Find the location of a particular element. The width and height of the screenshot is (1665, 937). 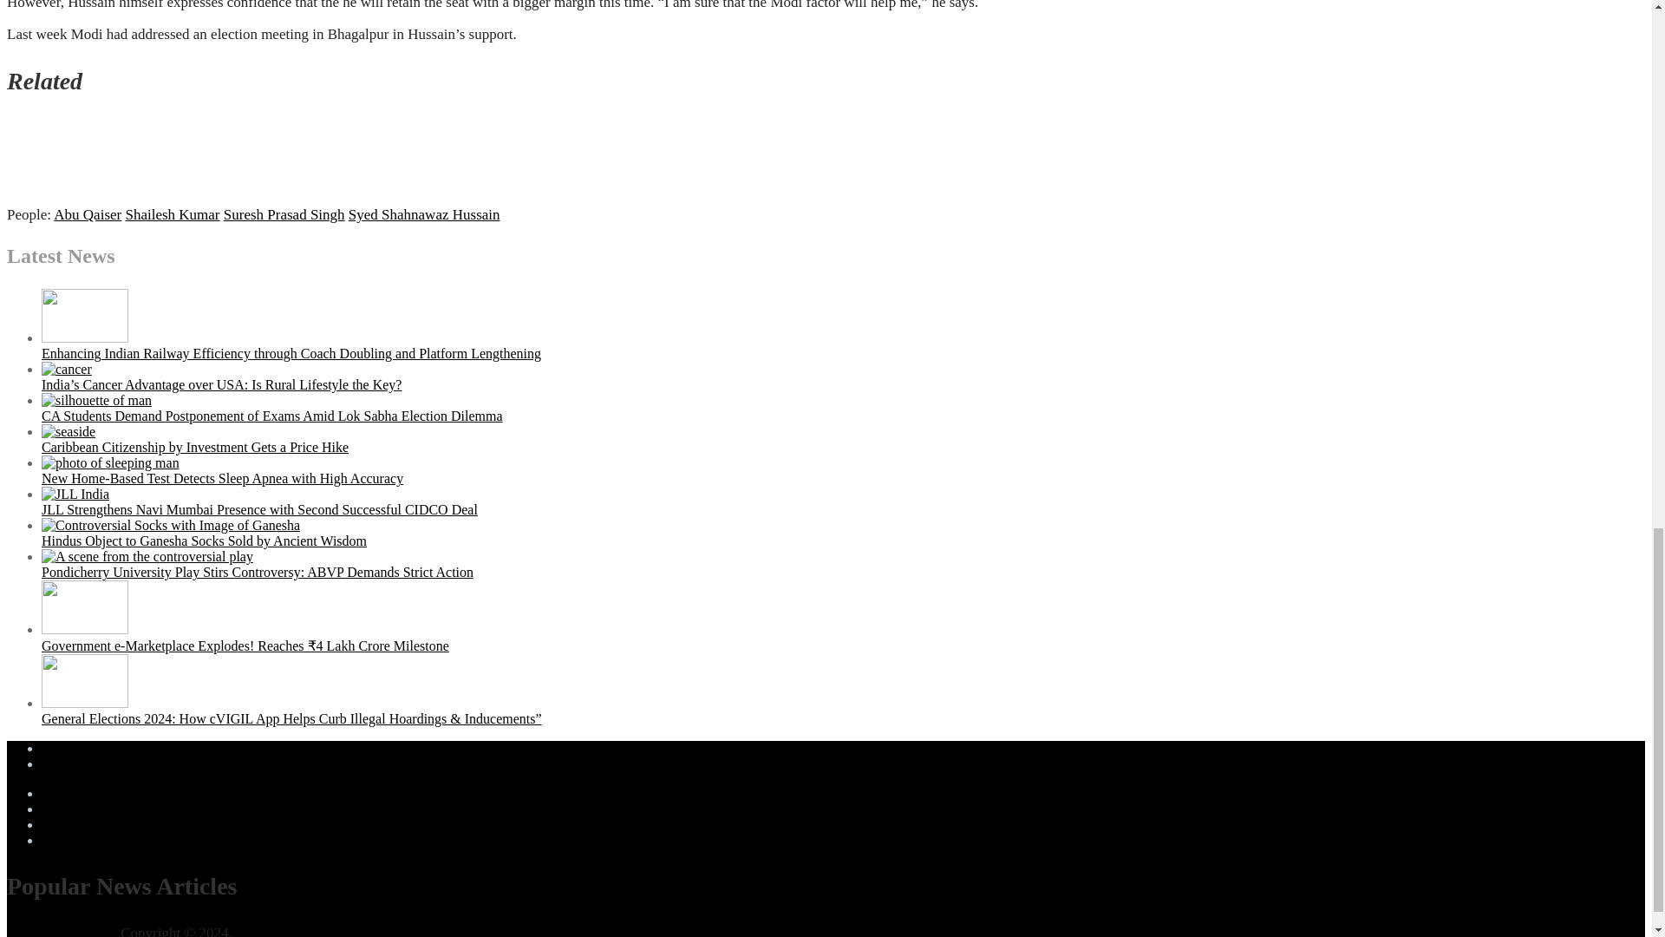

Syed Shahnawaz Hussain is located at coordinates (424, 214).